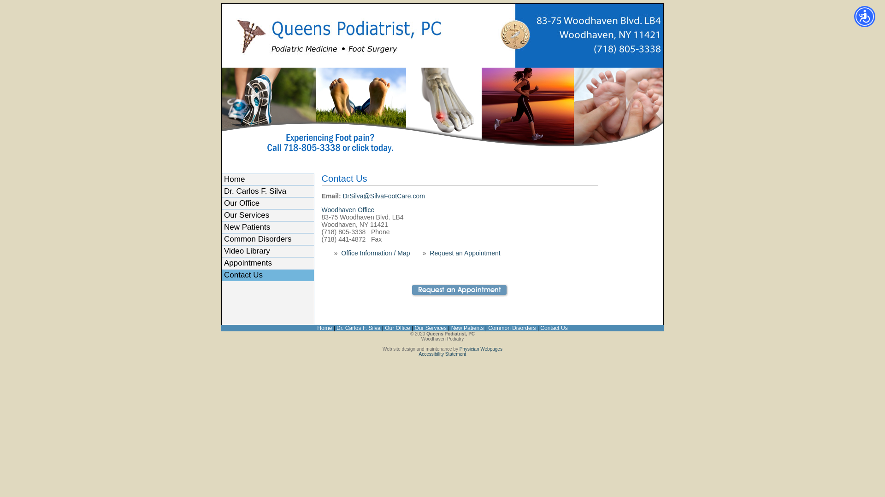  I want to click on New Patients, so click(467, 328).